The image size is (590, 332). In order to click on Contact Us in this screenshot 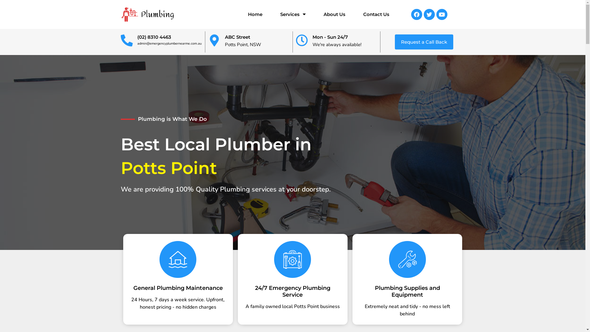, I will do `click(376, 14)`.